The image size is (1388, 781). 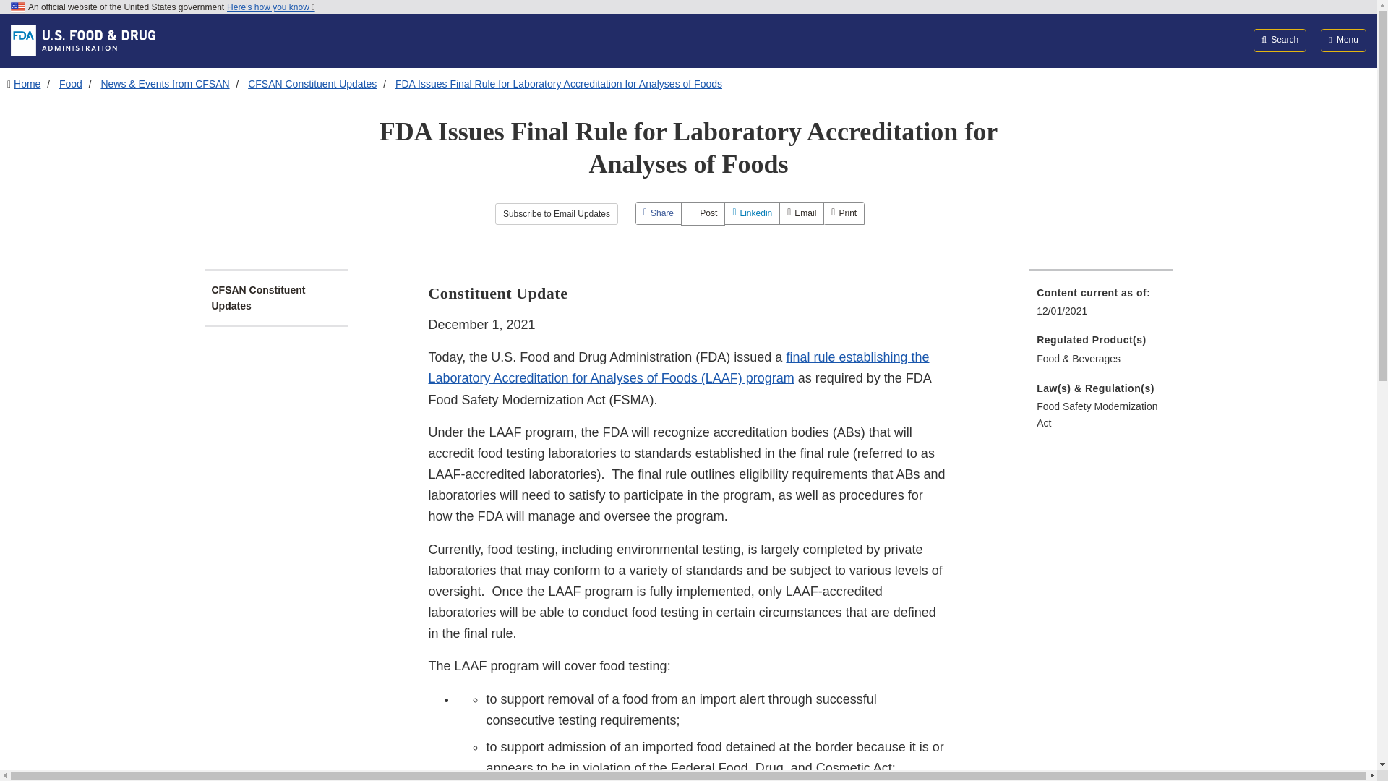 What do you see at coordinates (1280, 40) in the screenshot?
I see `  Search` at bounding box center [1280, 40].